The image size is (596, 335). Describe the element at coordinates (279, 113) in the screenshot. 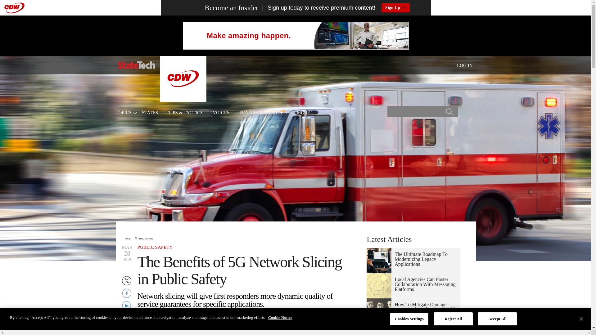

I see `VIDEO` at that location.